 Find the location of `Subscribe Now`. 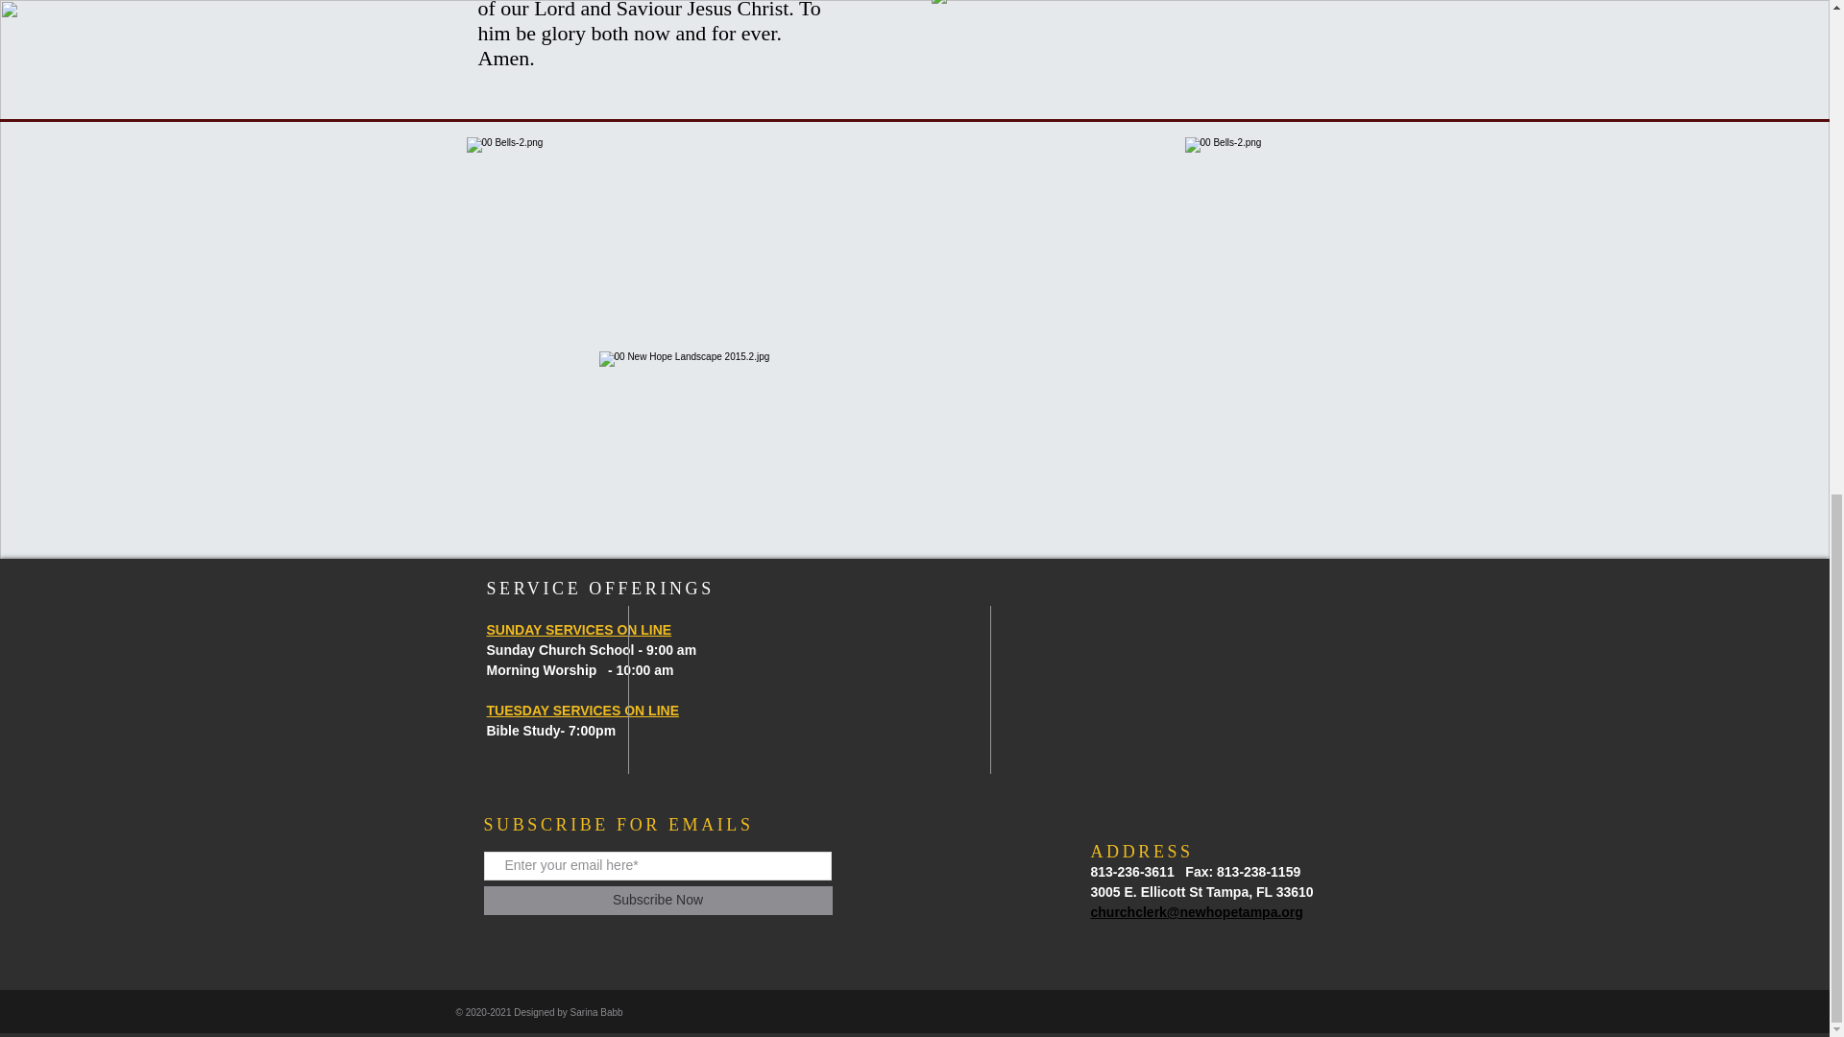

Subscribe Now is located at coordinates (658, 901).